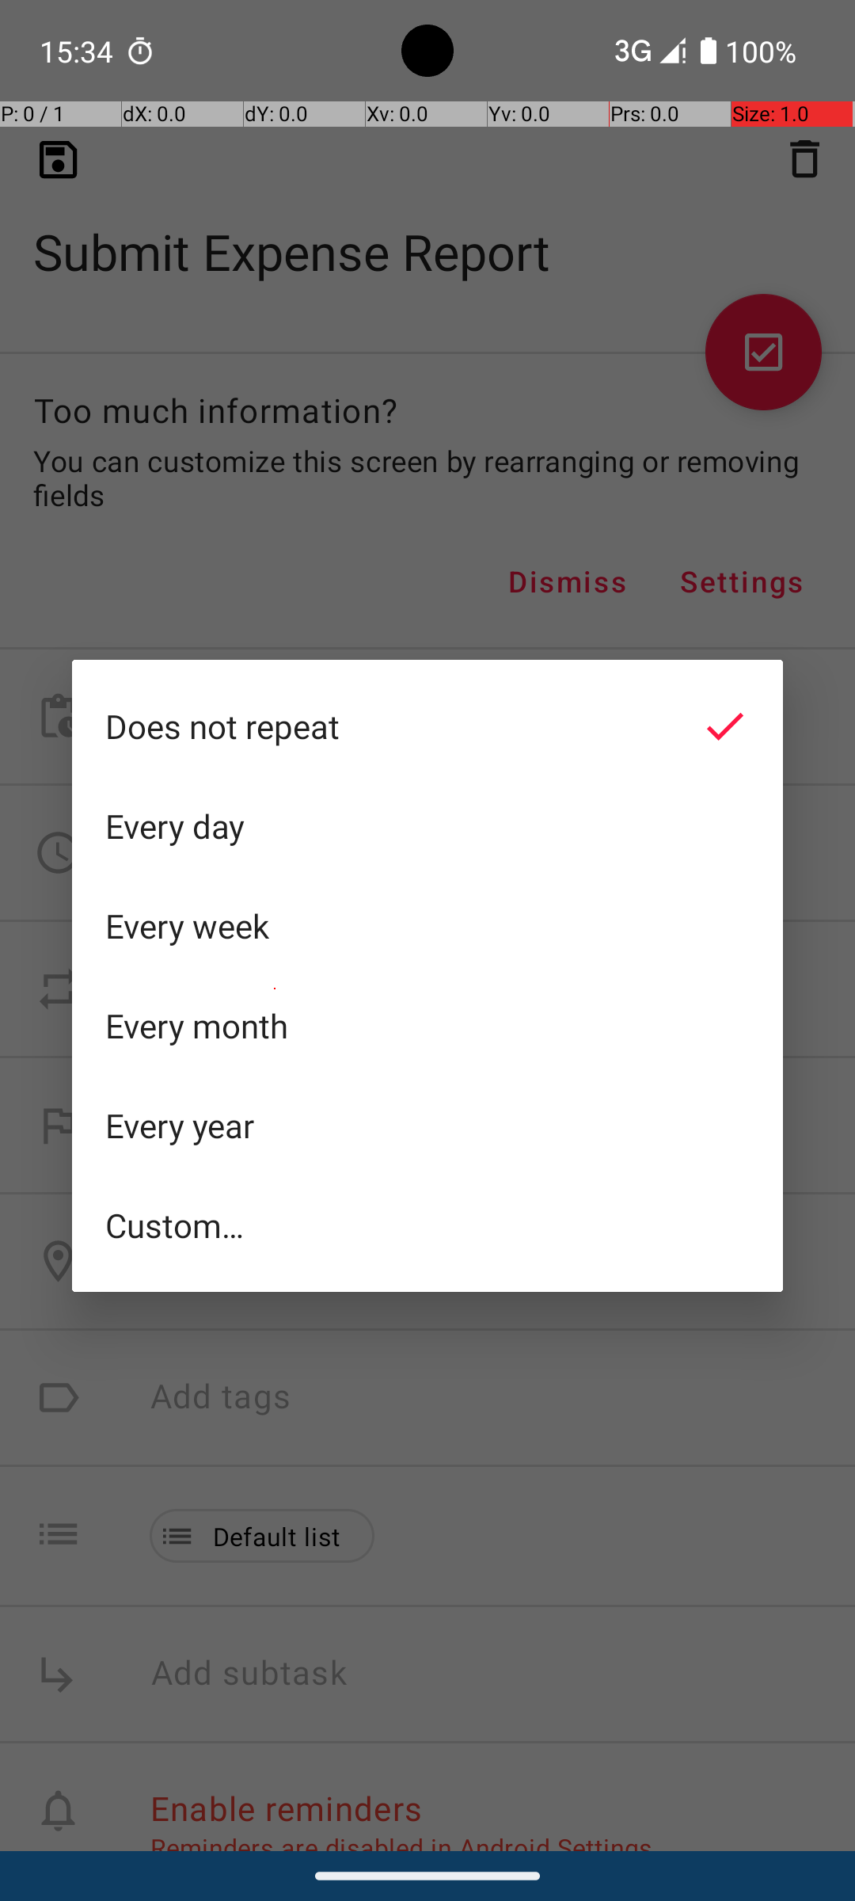 Image resolution: width=855 pixels, height=1901 pixels. What do you see at coordinates (427, 1126) in the screenshot?
I see `Every year` at bounding box center [427, 1126].